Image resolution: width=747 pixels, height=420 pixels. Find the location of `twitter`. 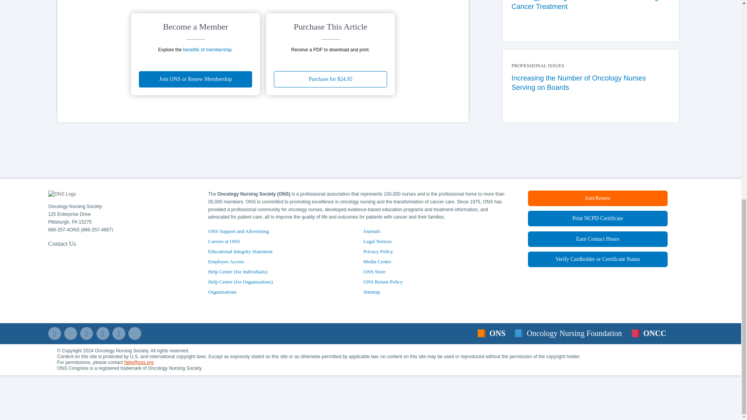

twitter is located at coordinates (70, 333).